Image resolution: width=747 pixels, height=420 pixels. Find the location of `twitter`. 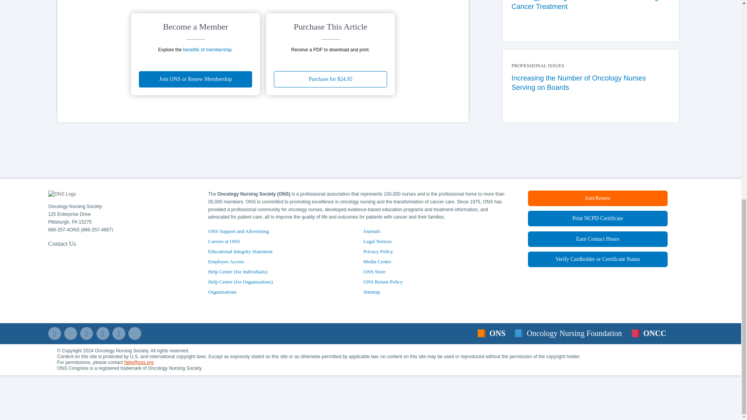

twitter is located at coordinates (70, 333).